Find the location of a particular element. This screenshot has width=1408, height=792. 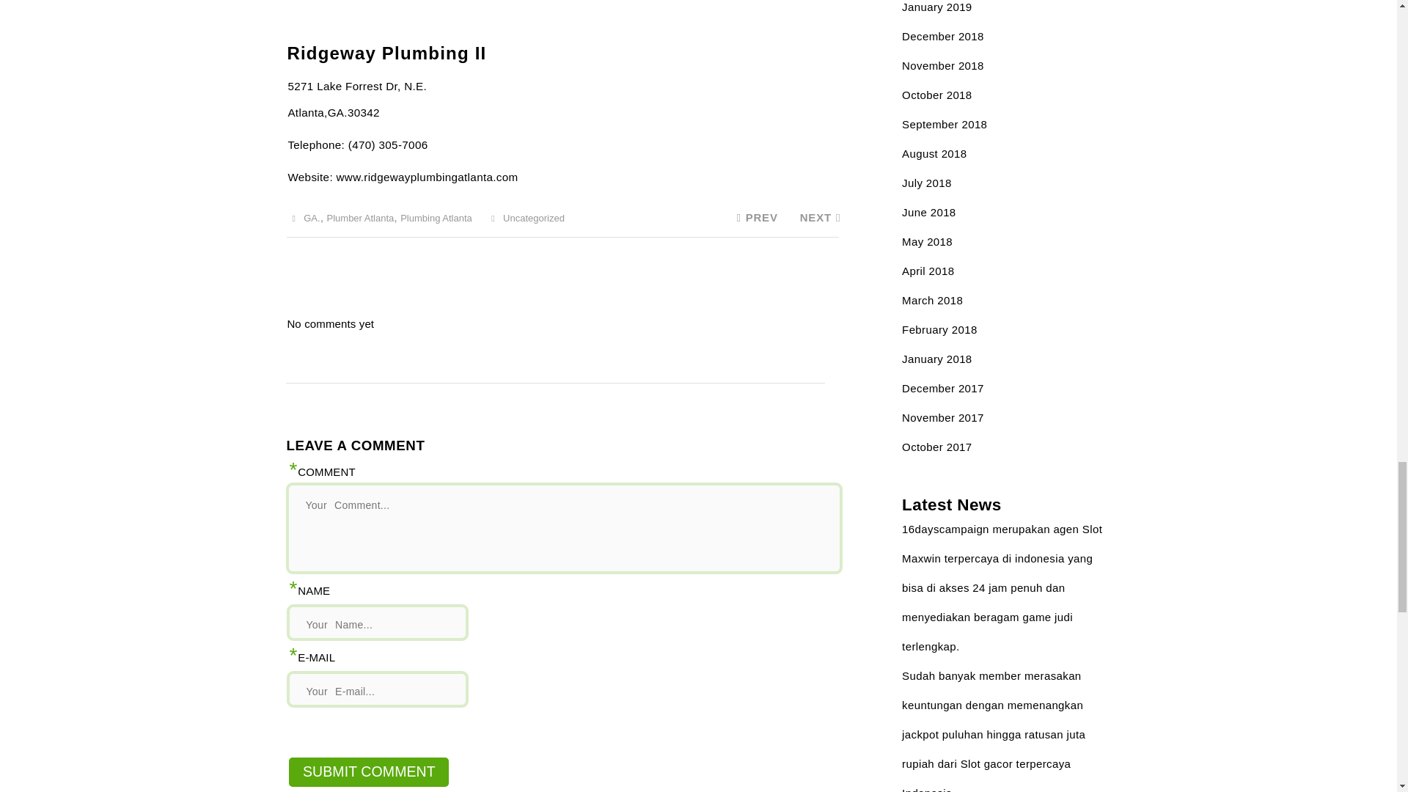

Uncategorized is located at coordinates (533, 218).